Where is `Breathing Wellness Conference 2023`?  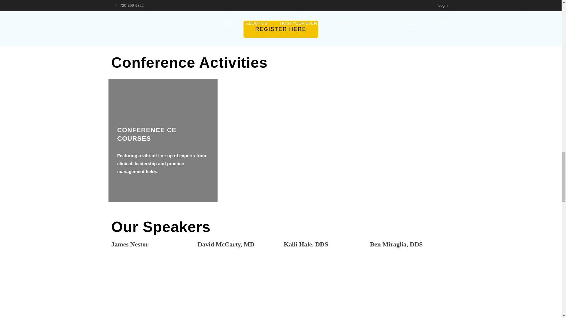
Breathing Wellness Conference 2023 is located at coordinates (140, 4).